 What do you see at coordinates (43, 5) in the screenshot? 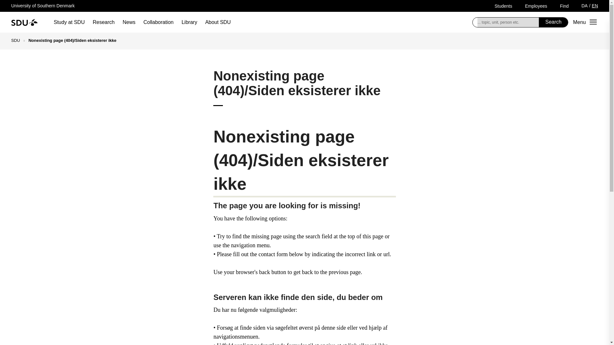
I see `University of Southern Denmark` at bounding box center [43, 5].